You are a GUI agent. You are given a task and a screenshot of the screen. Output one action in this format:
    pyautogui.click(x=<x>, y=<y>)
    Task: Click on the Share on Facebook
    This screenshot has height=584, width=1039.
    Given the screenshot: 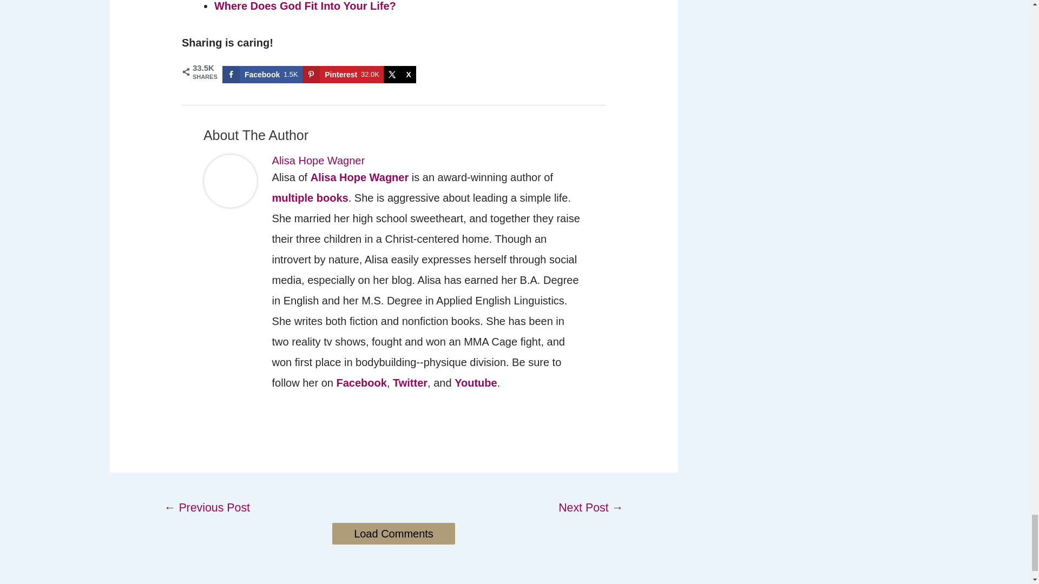 What is the action you would take?
    pyautogui.click(x=262, y=75)
    